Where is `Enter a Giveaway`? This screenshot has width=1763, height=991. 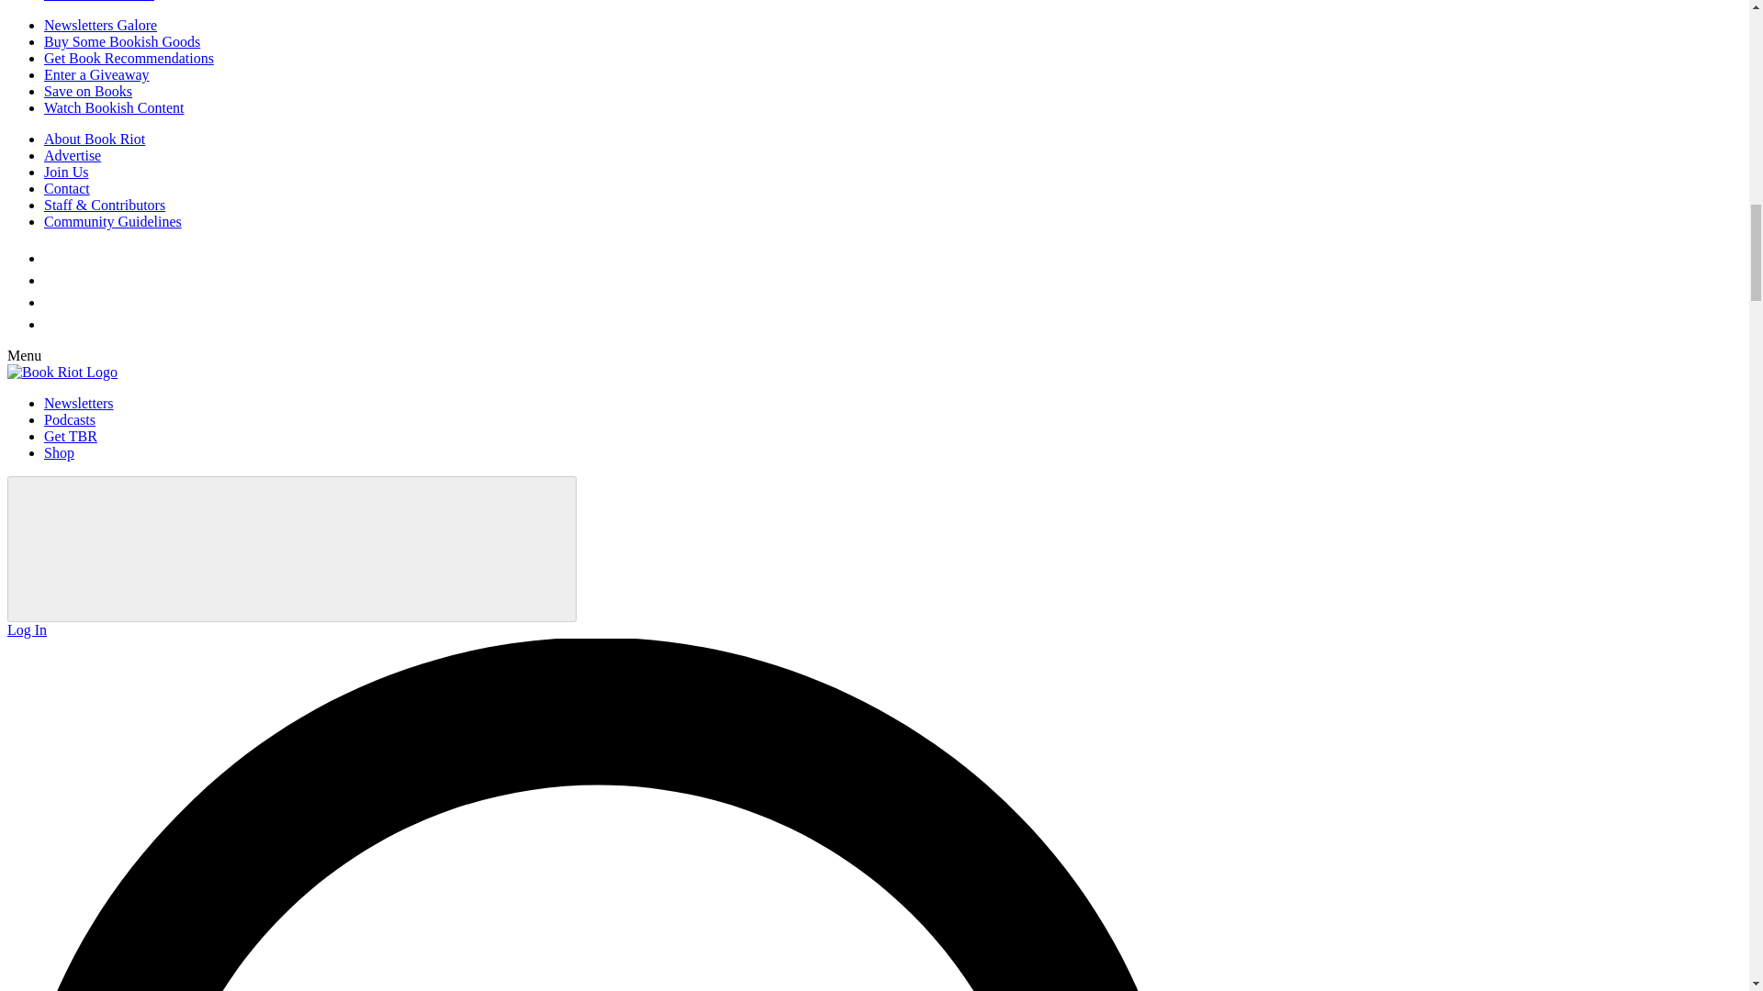
Enter a Giveaway is located at coordinates (97, 74).